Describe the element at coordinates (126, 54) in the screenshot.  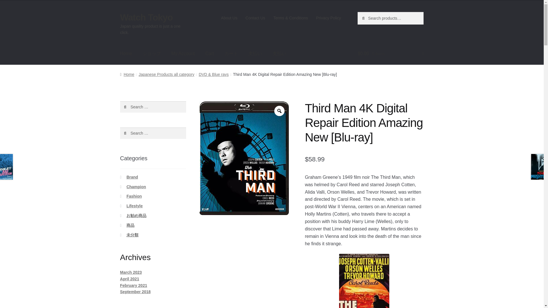
I see `Home` at that location.